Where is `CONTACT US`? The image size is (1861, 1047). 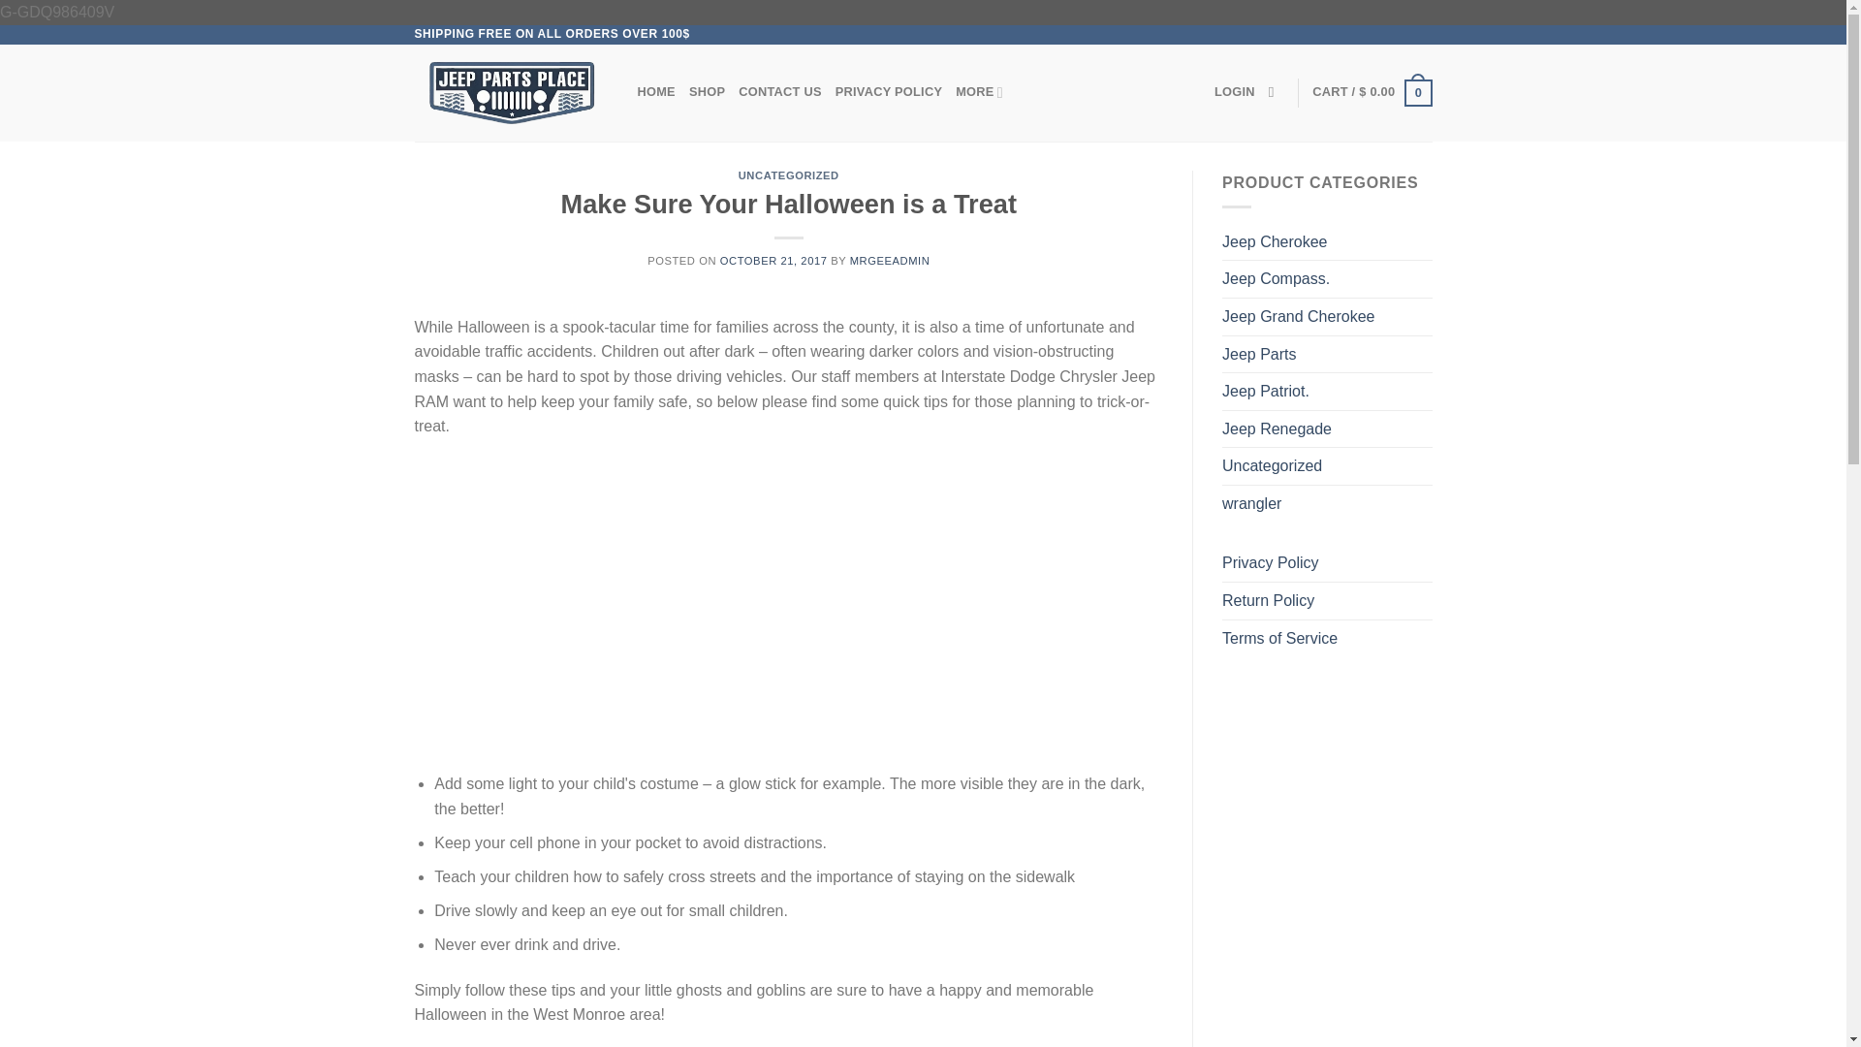 CONTACT US is located at coordinates (780, 91).